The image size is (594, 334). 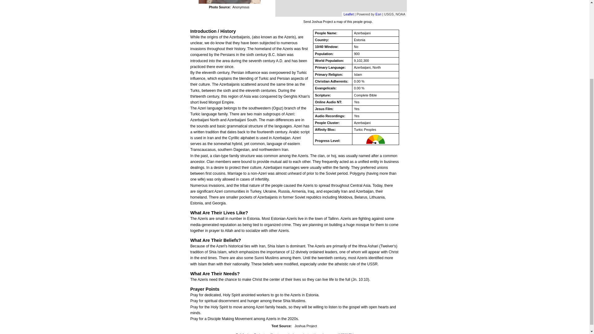 I want to click on Esri, so click(x=378, y=14).